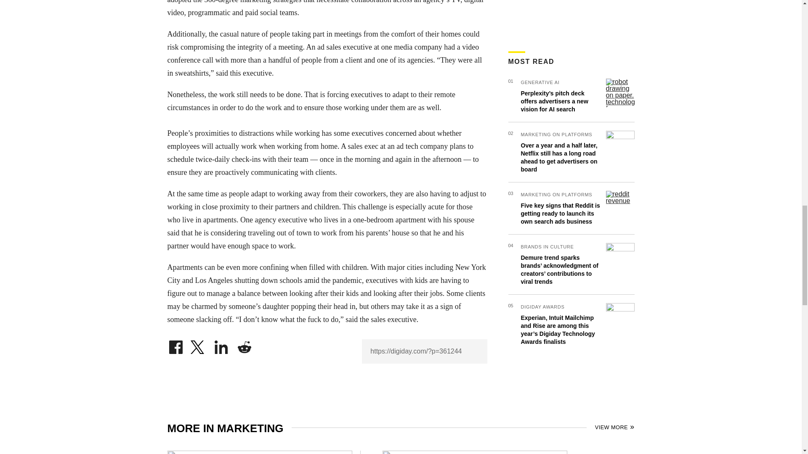  Describe the element at coordinates (244, 345) in the screenshot. I see `Share on Reddit` at that location.